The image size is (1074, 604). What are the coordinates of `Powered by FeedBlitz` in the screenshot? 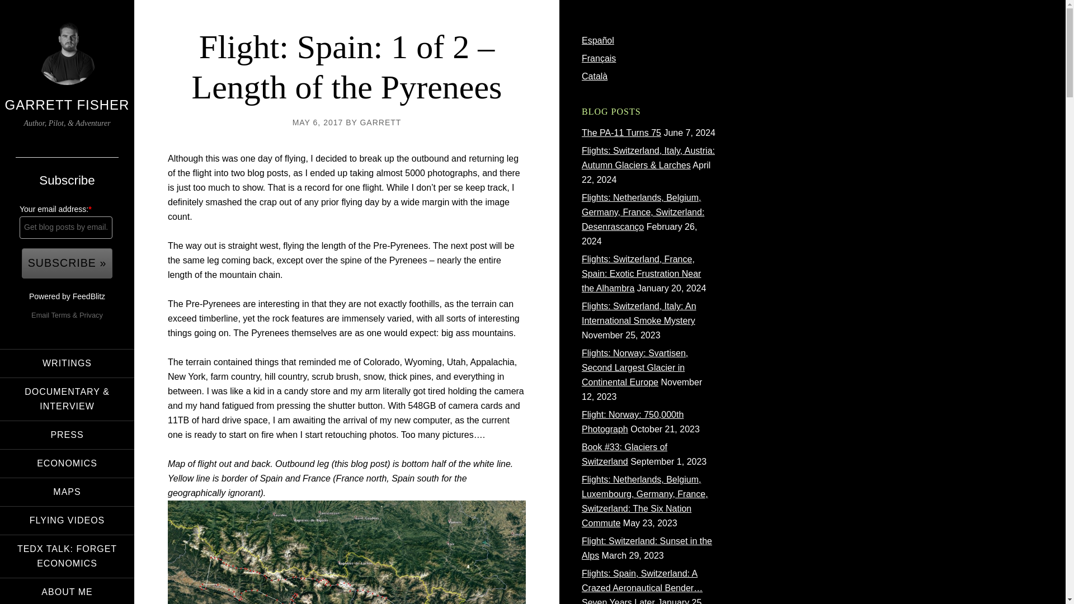 It's located at (67, 296).